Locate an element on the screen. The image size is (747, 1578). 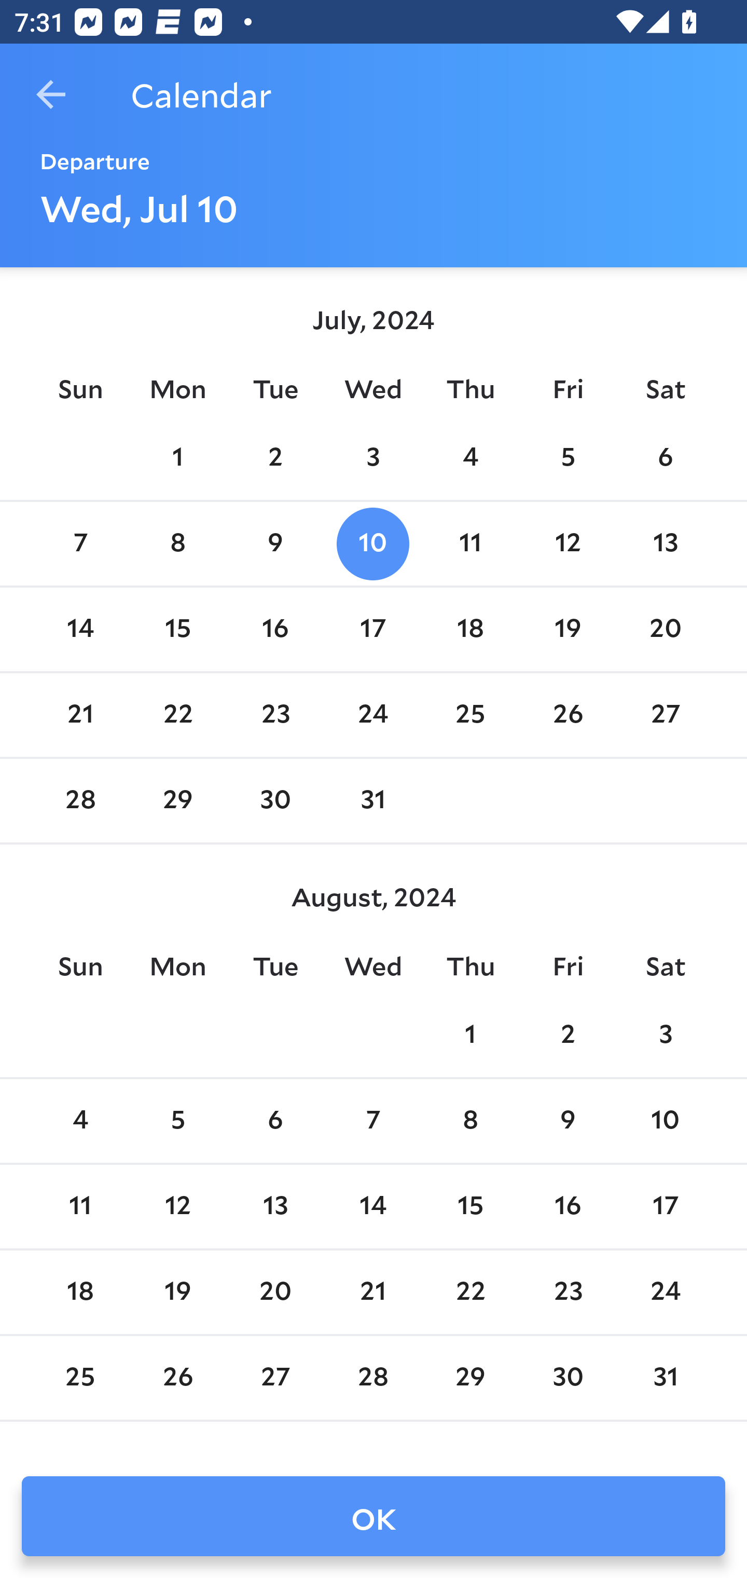
1 is located at coordinates (470, 1035).